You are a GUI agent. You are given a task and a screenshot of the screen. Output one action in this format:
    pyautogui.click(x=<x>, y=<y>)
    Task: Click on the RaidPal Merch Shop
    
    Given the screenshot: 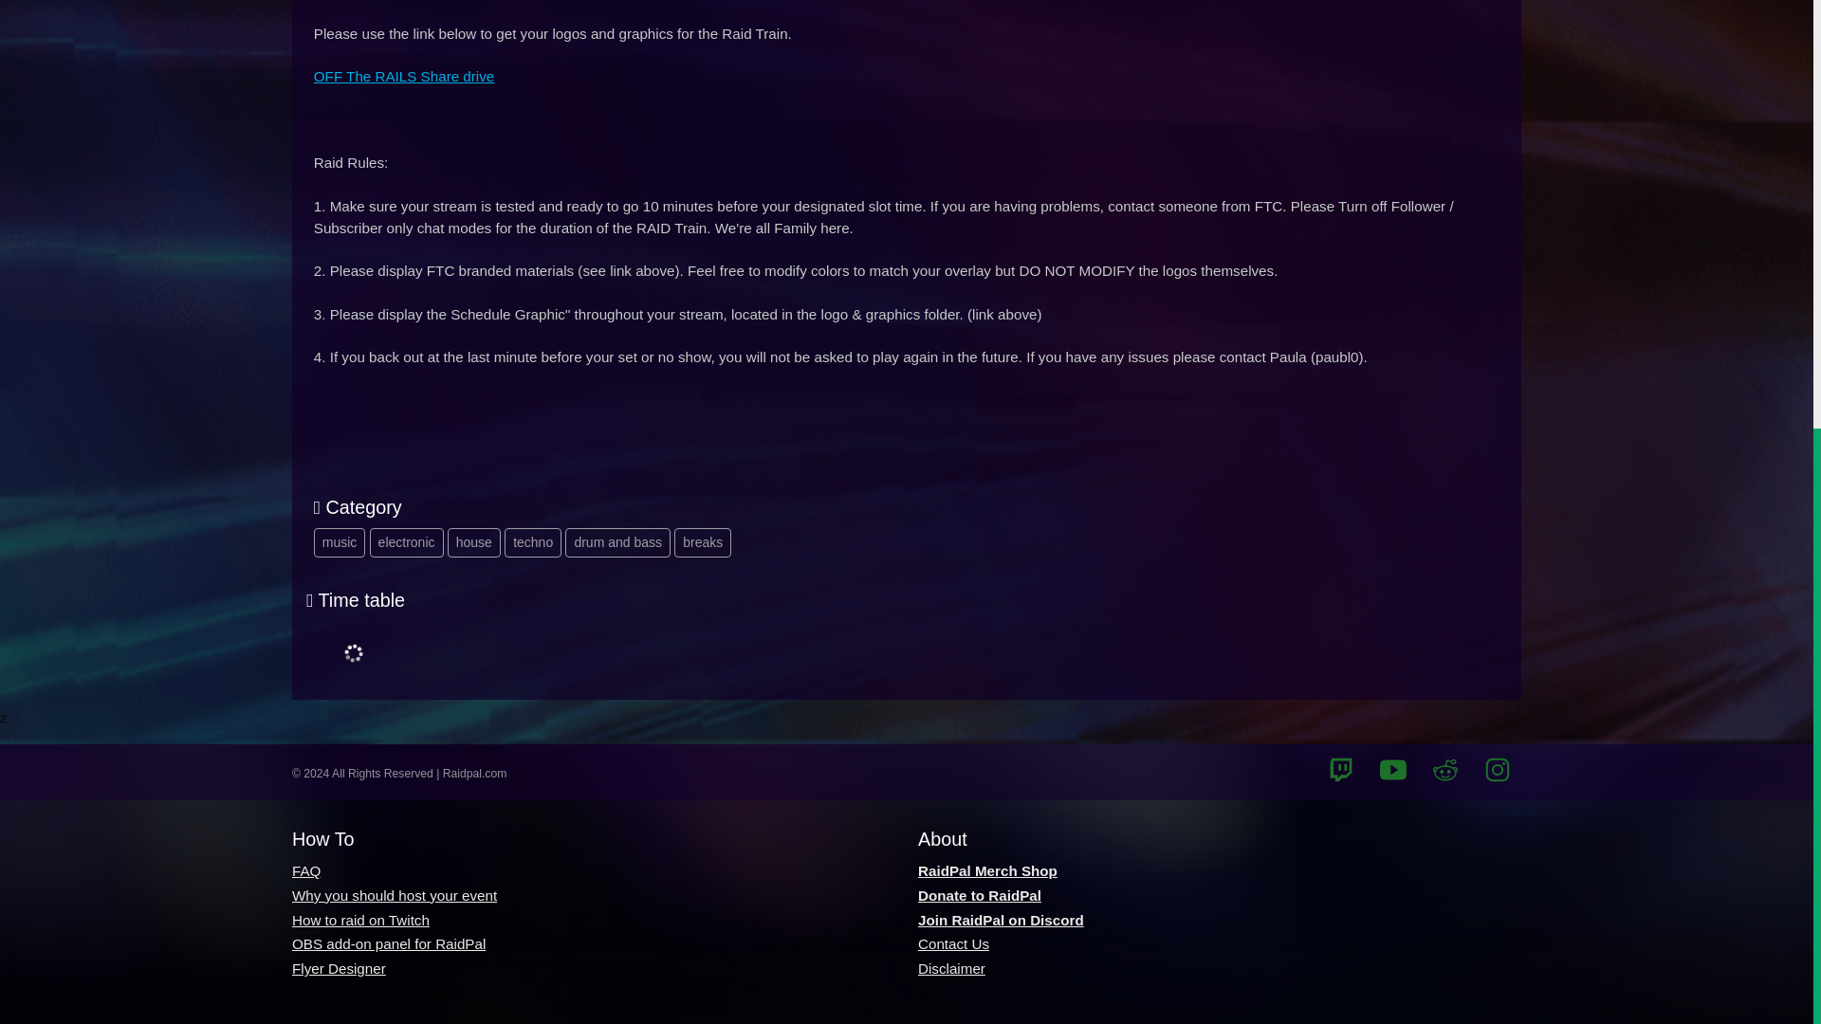 What is the action you would take?
    pyautogui.click(x=987, y=870)
    